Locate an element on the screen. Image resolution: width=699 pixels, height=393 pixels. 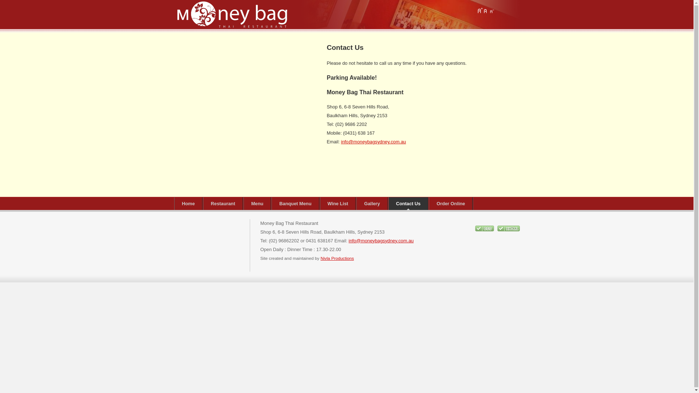
Restaurant is located at coordinates (223, 204).